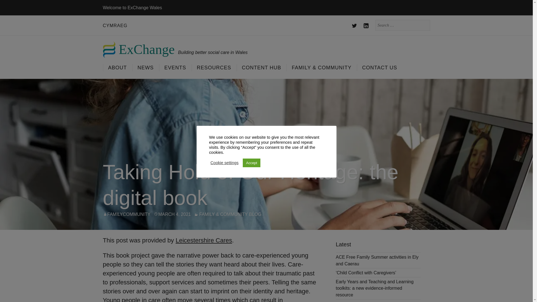 The height and width of the screenshot is (302, 537). I want to click on NEWS, so click(145, 67).